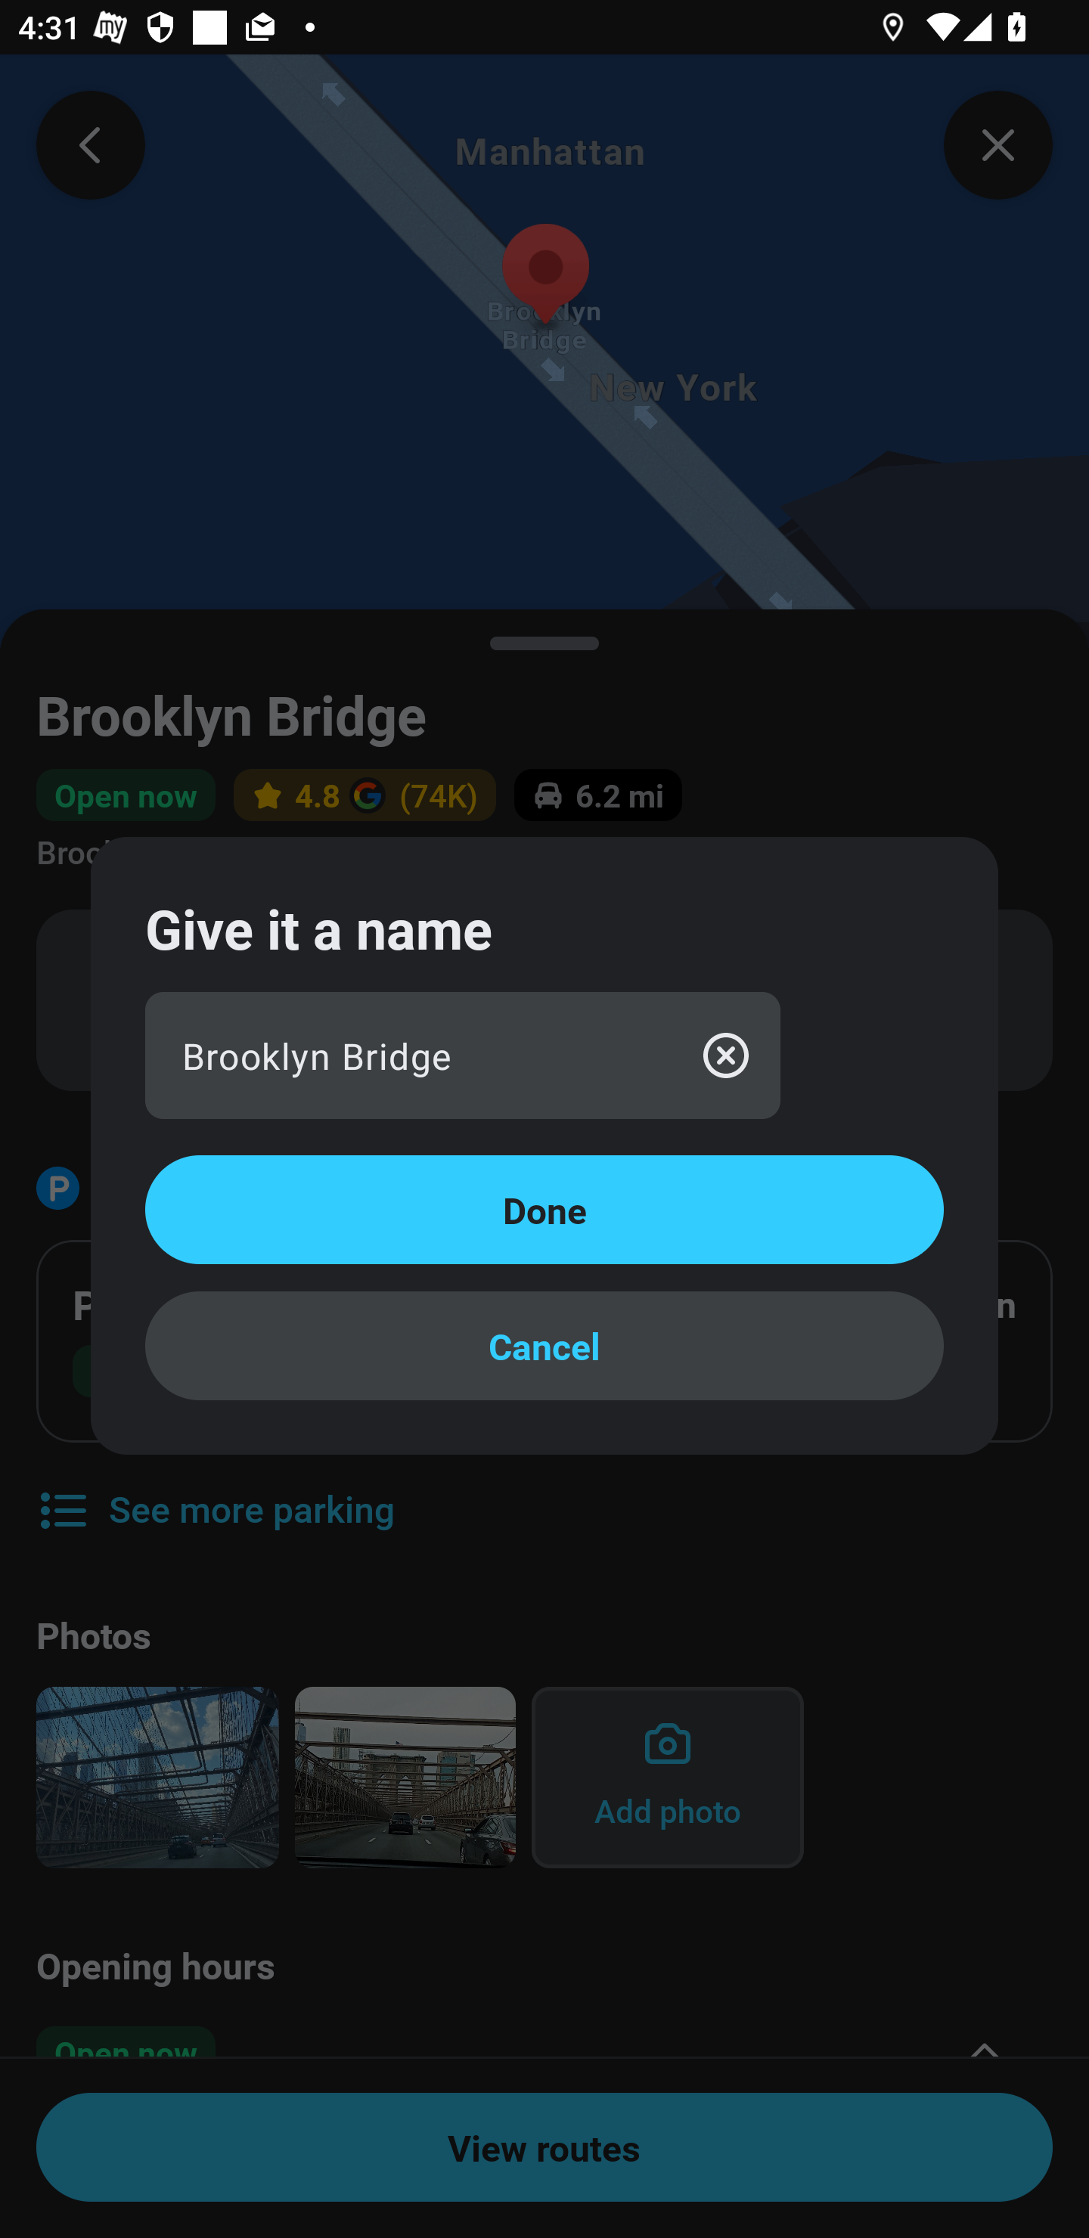 The width and height of the screenshot is (1089, 2238). Describe the element at coordinates (544, 1346) in the screenshot. I see `Cancel` at that location.